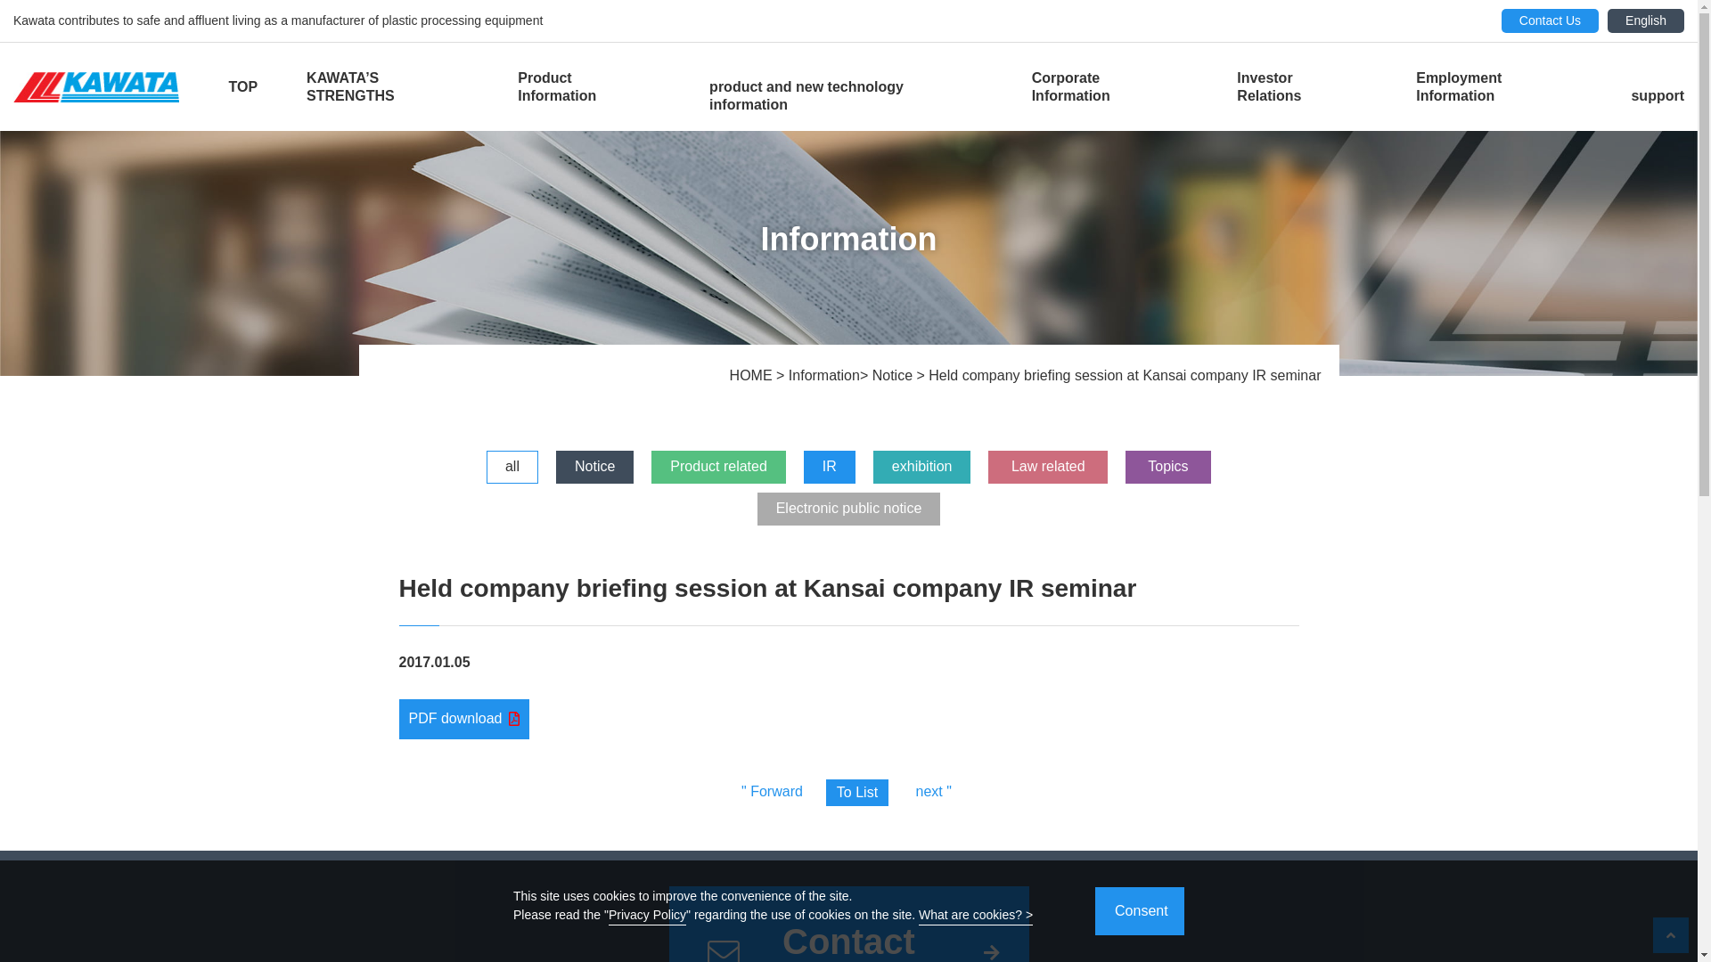 The image size is (1711, 962). Describe the element at coordinates (718, 467) in the screenshot. I see `Product related` at that location.